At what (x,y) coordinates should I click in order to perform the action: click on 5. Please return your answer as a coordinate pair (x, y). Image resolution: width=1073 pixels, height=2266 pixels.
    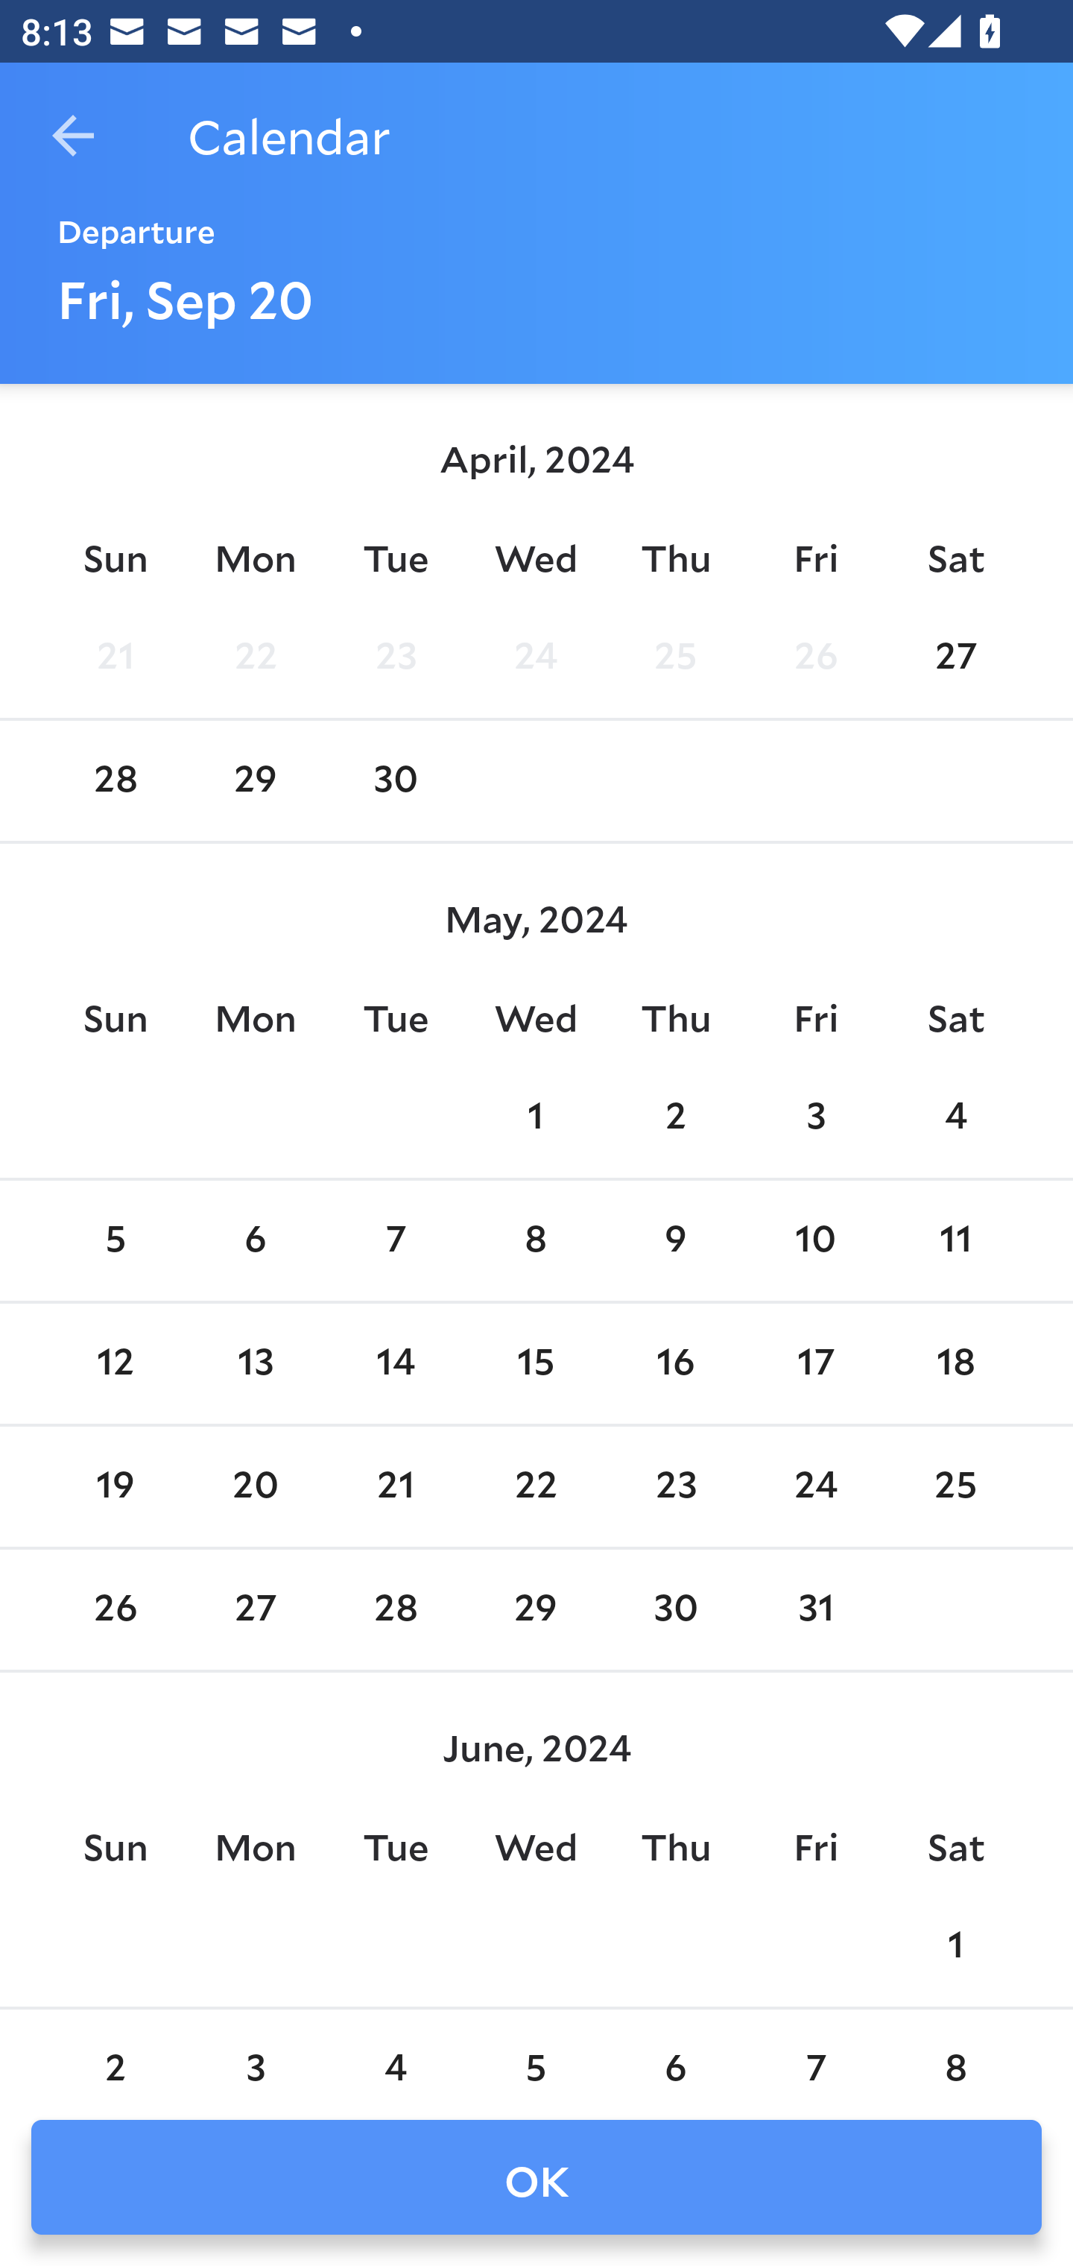
    Looking at the image, I should click on (115, 1242).